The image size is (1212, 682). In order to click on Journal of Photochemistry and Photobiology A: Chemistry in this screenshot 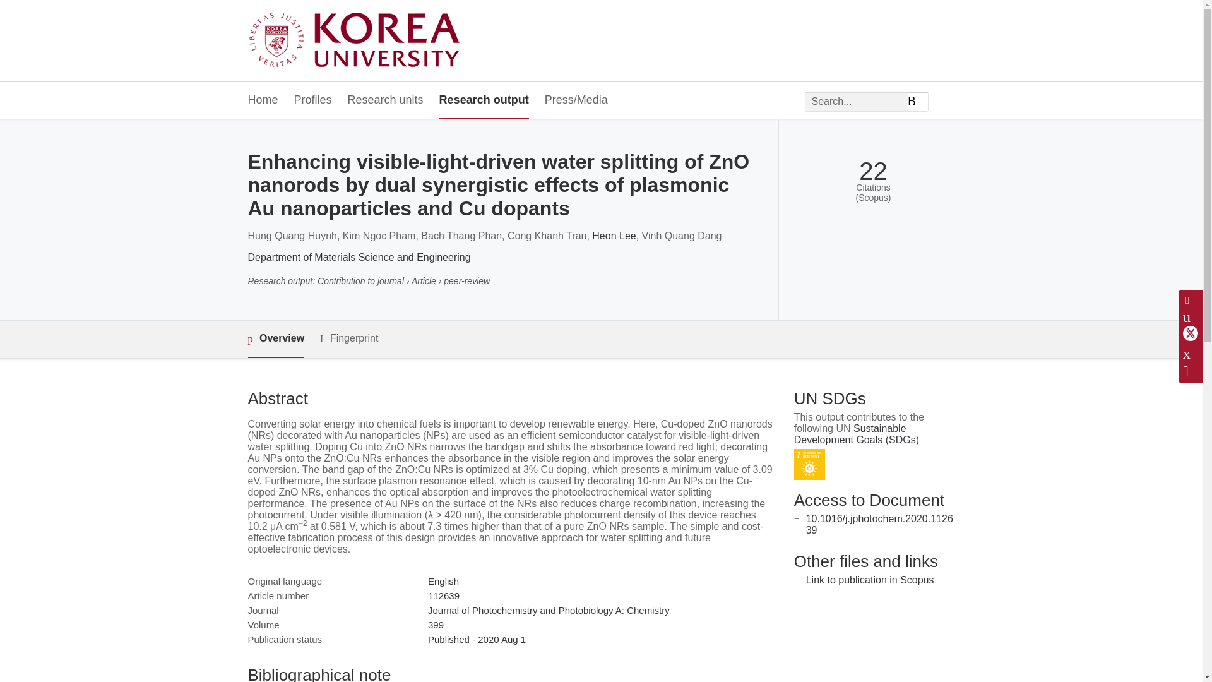, I will do `click(549, 610)`.